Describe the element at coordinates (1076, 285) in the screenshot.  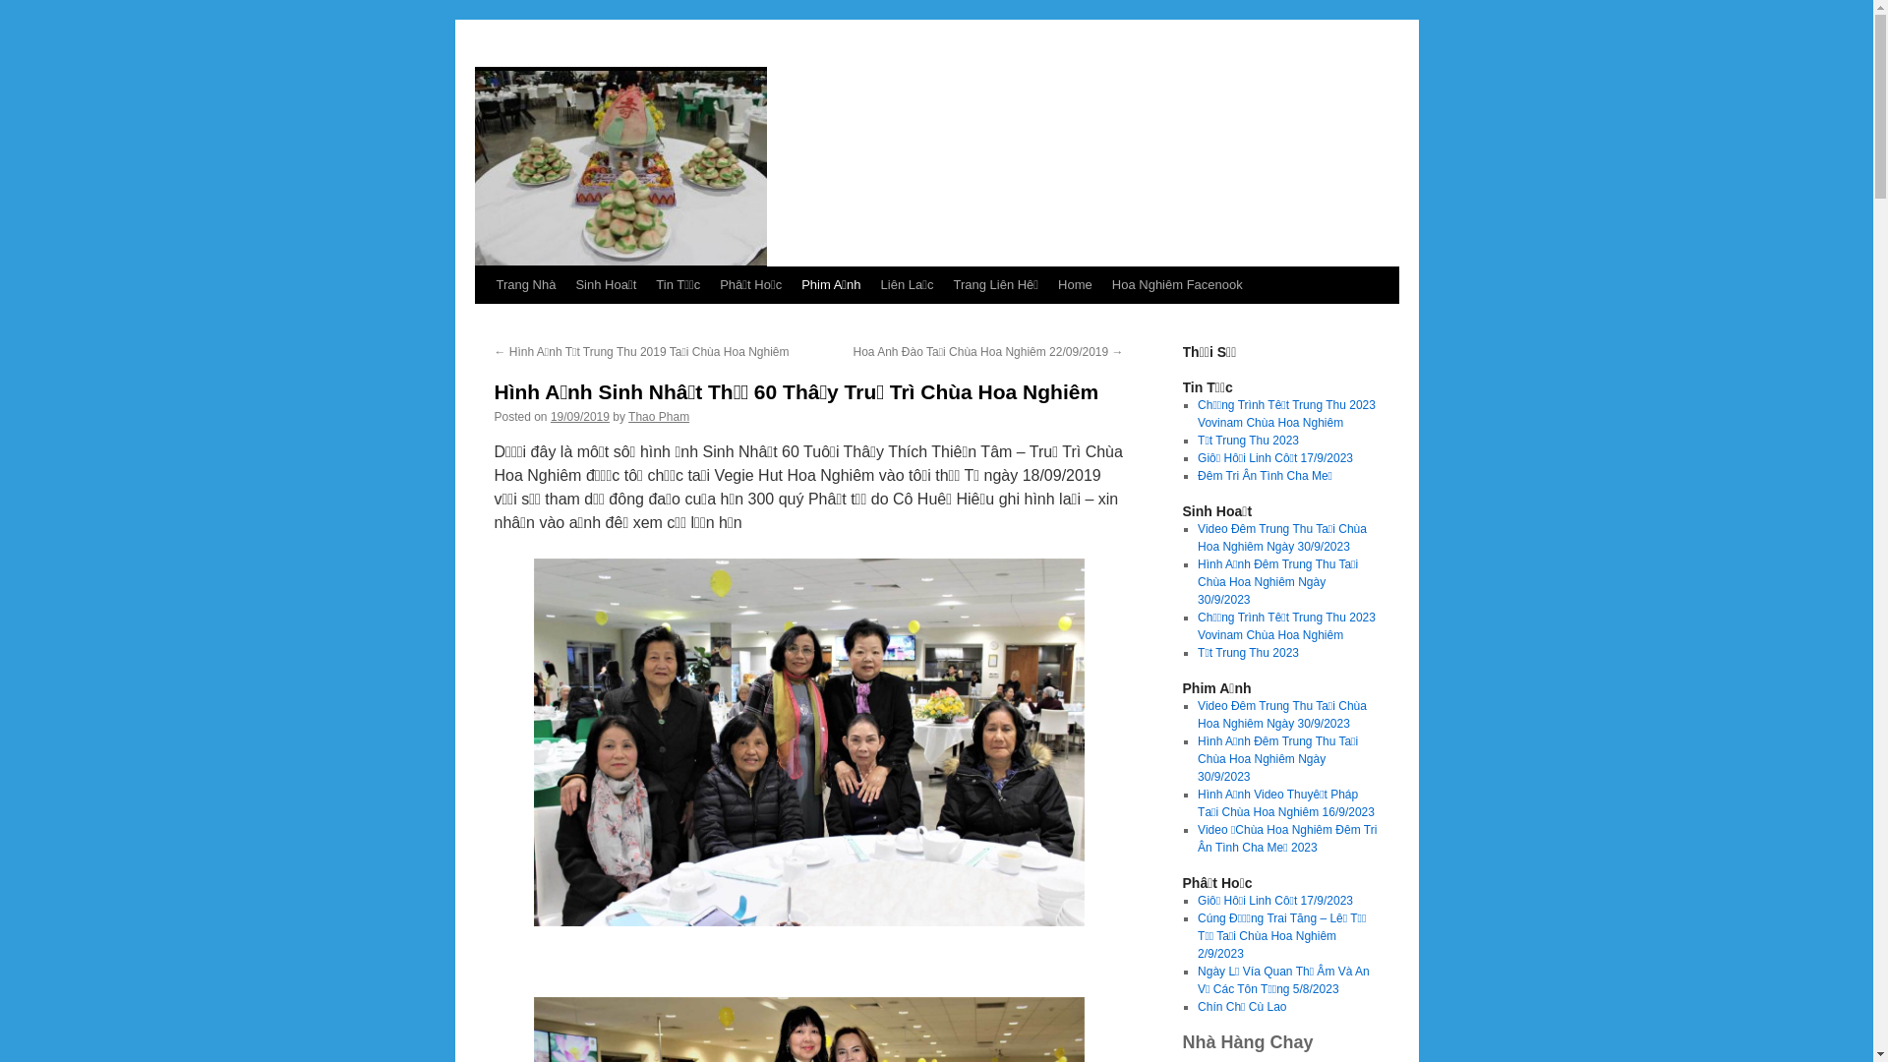
I see `Home` at that location.